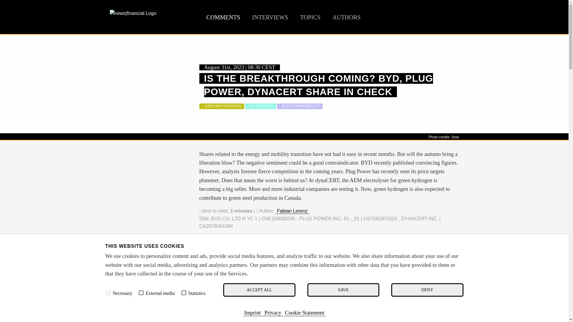 Image resolution: width=573 pixels, height=322 pixels. I want to click on AUTHORS, so click(346, 17).